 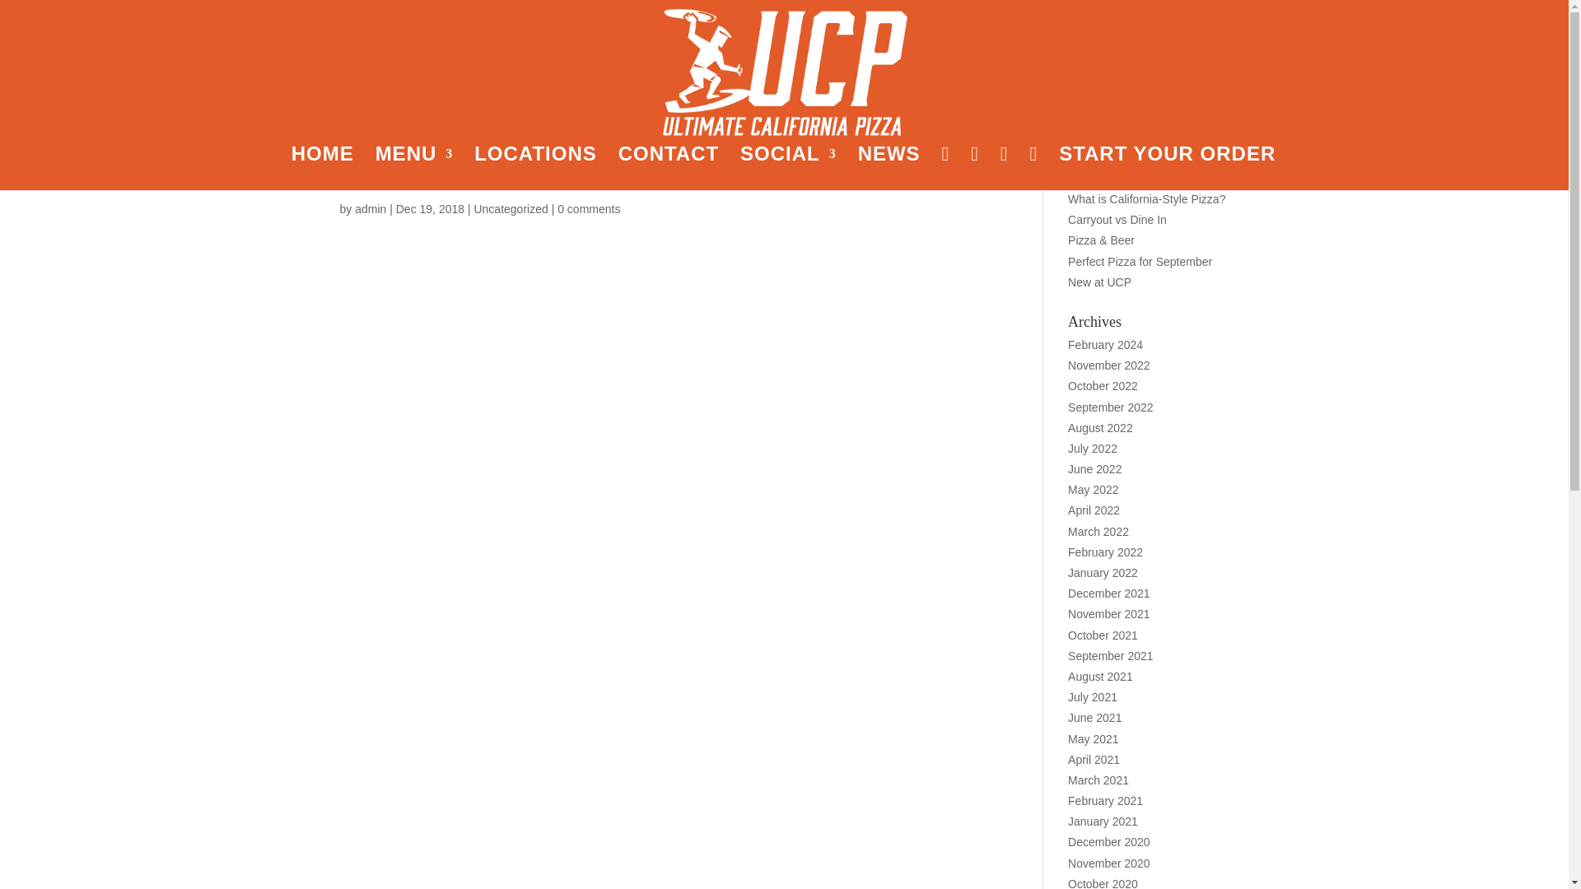 What do you see at coordinates (889, 166) in the screenshot?
I see `NEWS` at bounding box center [889, 166].